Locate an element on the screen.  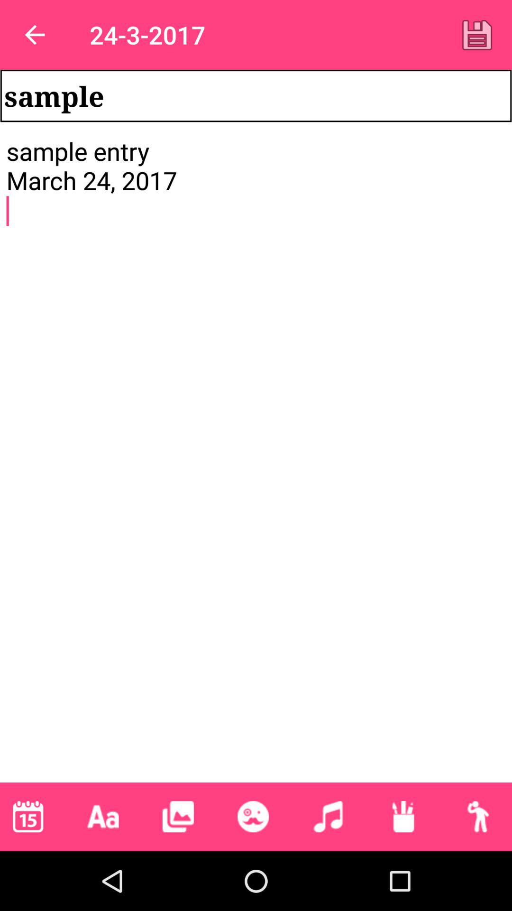
music is located at coordinates (328, 817).